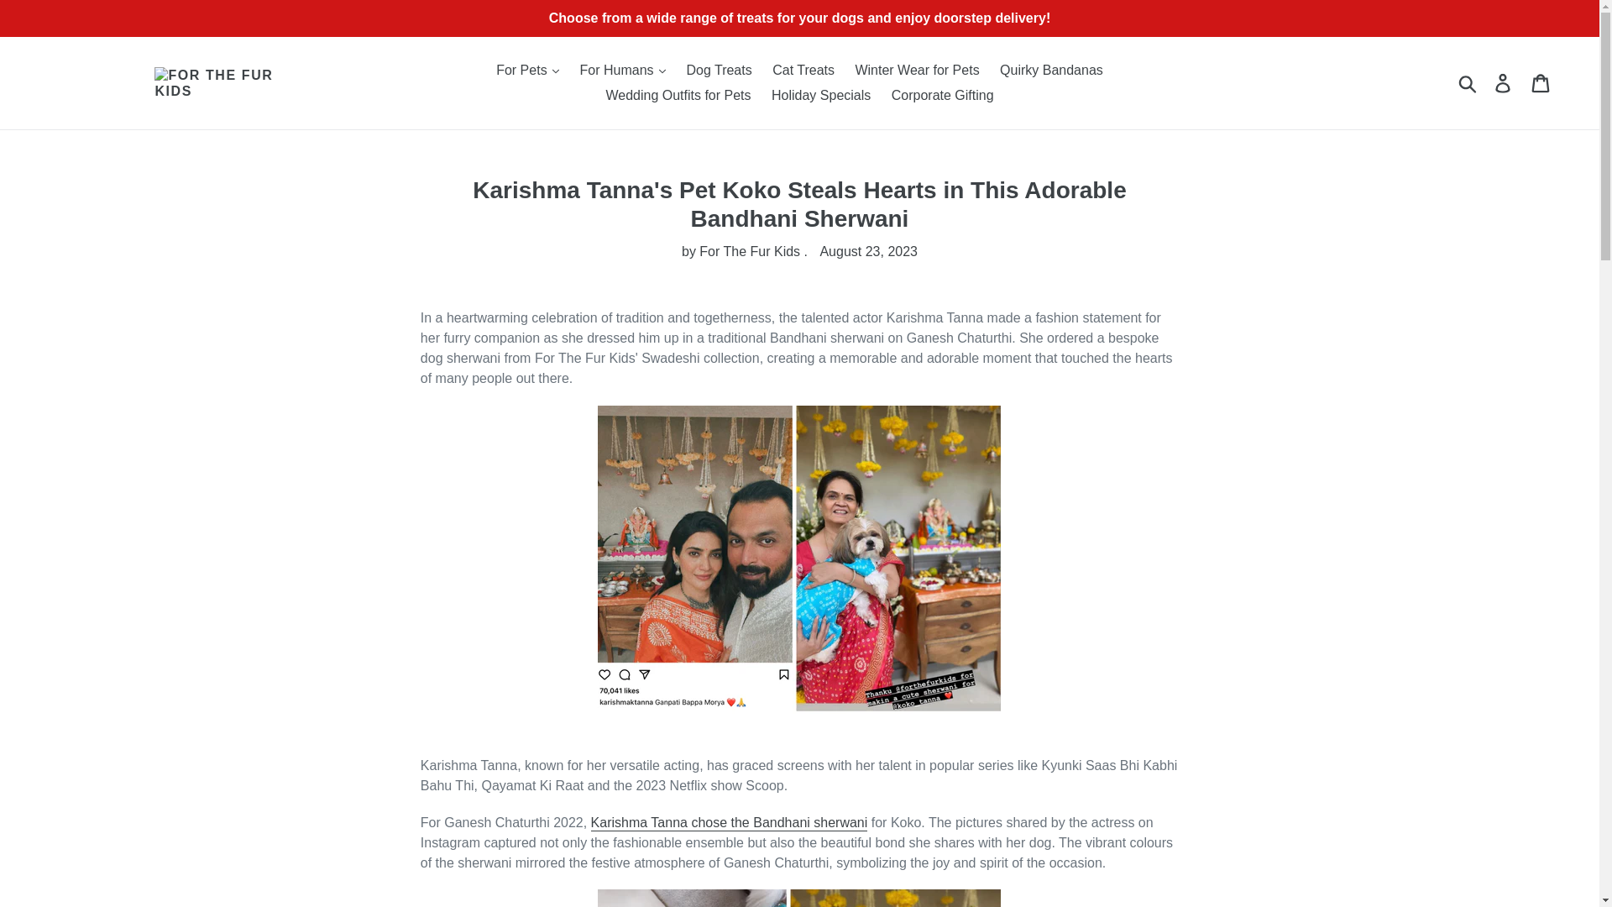 This screenshot has width=1612, height=907. What do you see at coordinates (803, 71) in the screenshot?
I see `Cat Treats` at bounding box center [803, 71].